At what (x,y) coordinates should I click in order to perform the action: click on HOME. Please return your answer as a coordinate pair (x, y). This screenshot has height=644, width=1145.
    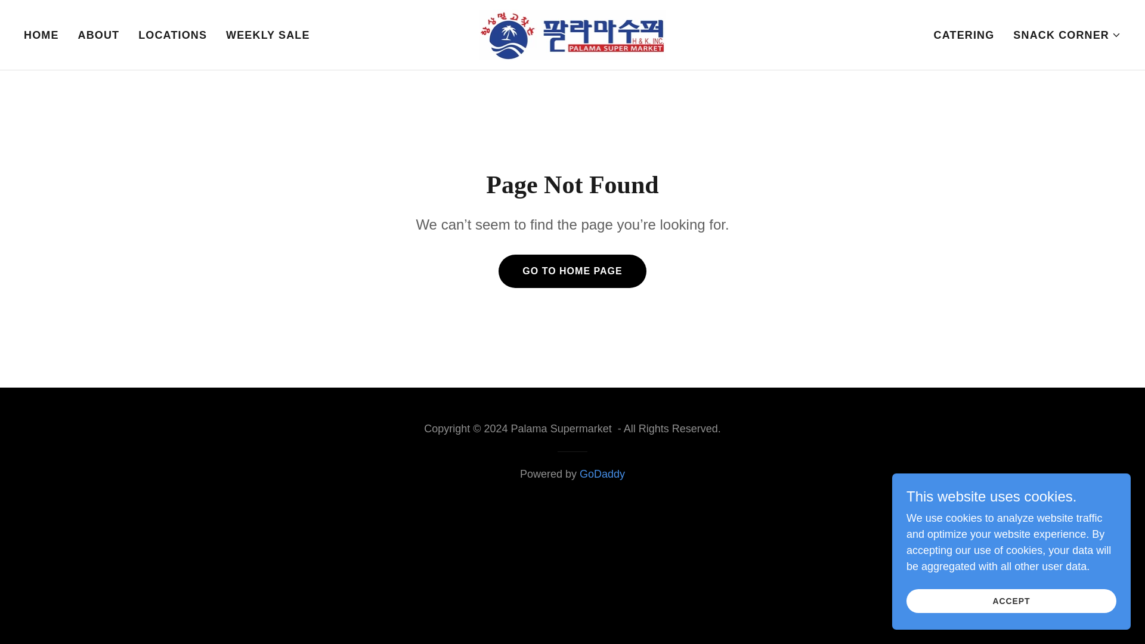
    Looking at the image, I should click on (42, 34).